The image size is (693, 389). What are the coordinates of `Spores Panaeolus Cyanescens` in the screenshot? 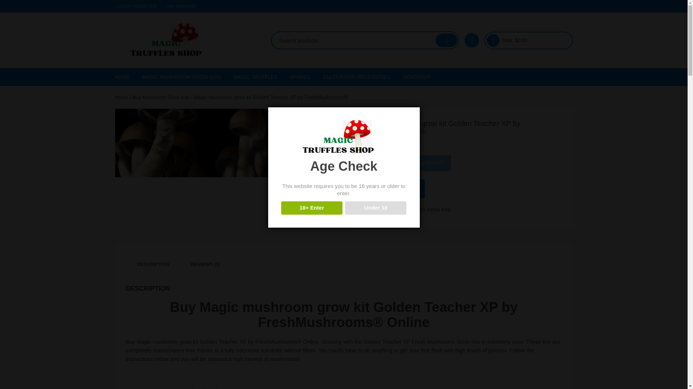 It's located at (329, 169).